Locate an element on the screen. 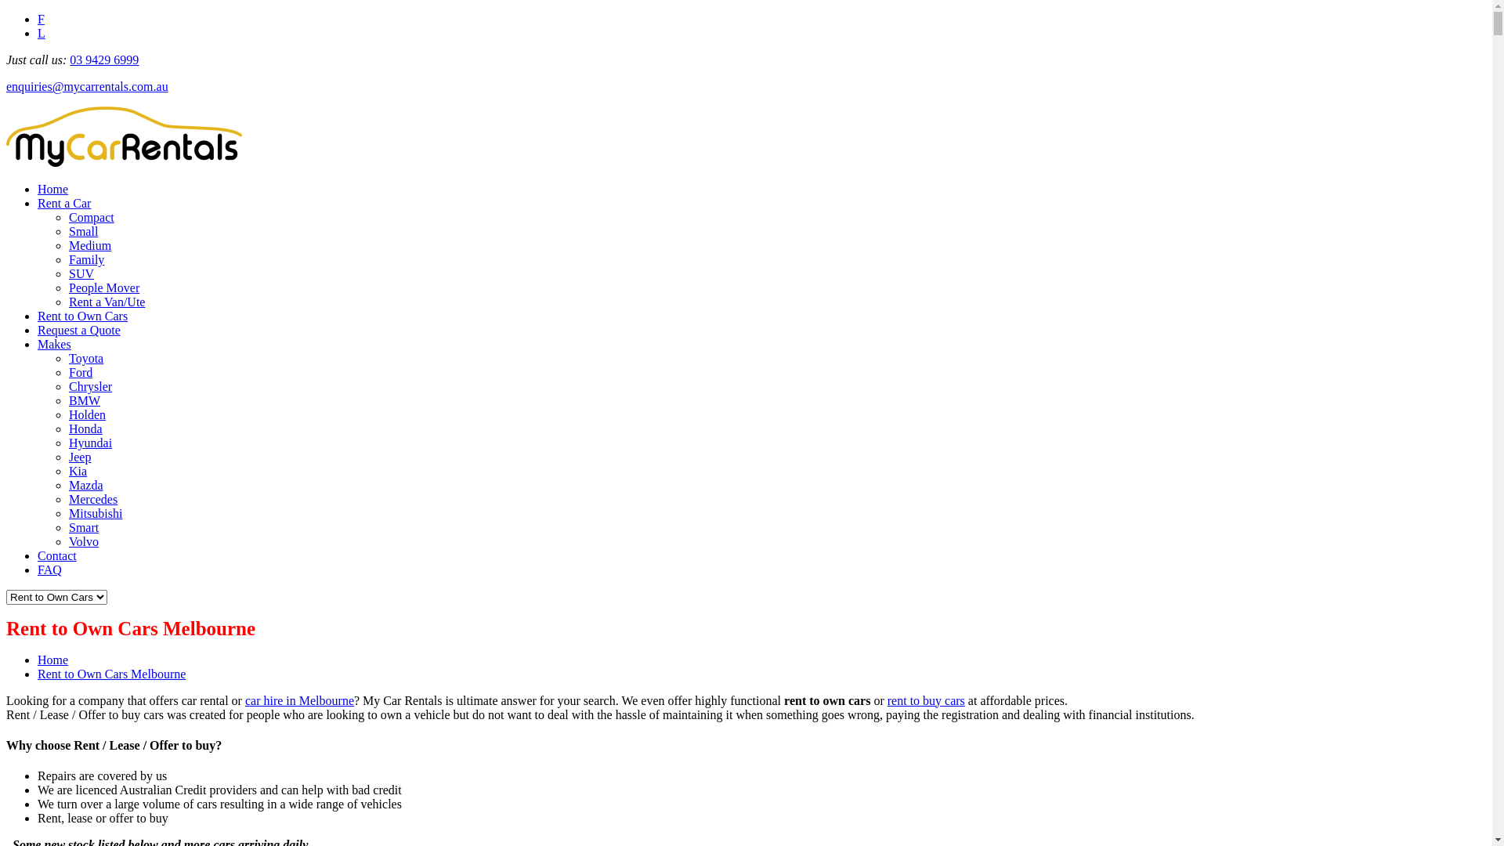  Home is located at coordinates (53, 190).